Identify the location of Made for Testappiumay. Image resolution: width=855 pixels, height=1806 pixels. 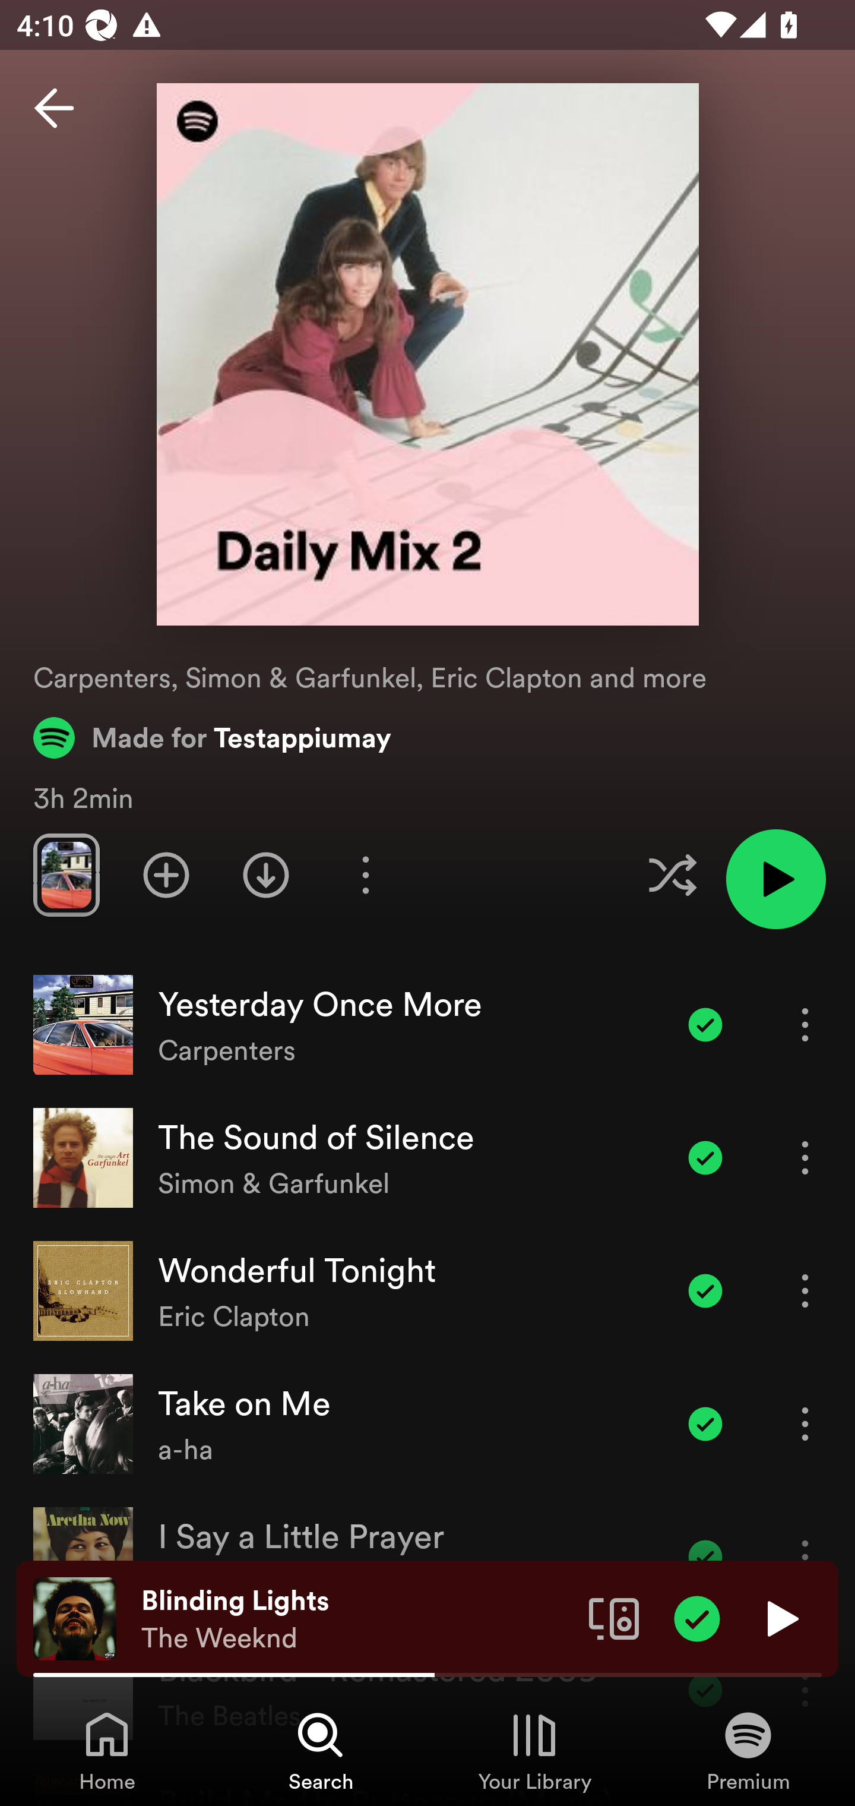
(213, 737).